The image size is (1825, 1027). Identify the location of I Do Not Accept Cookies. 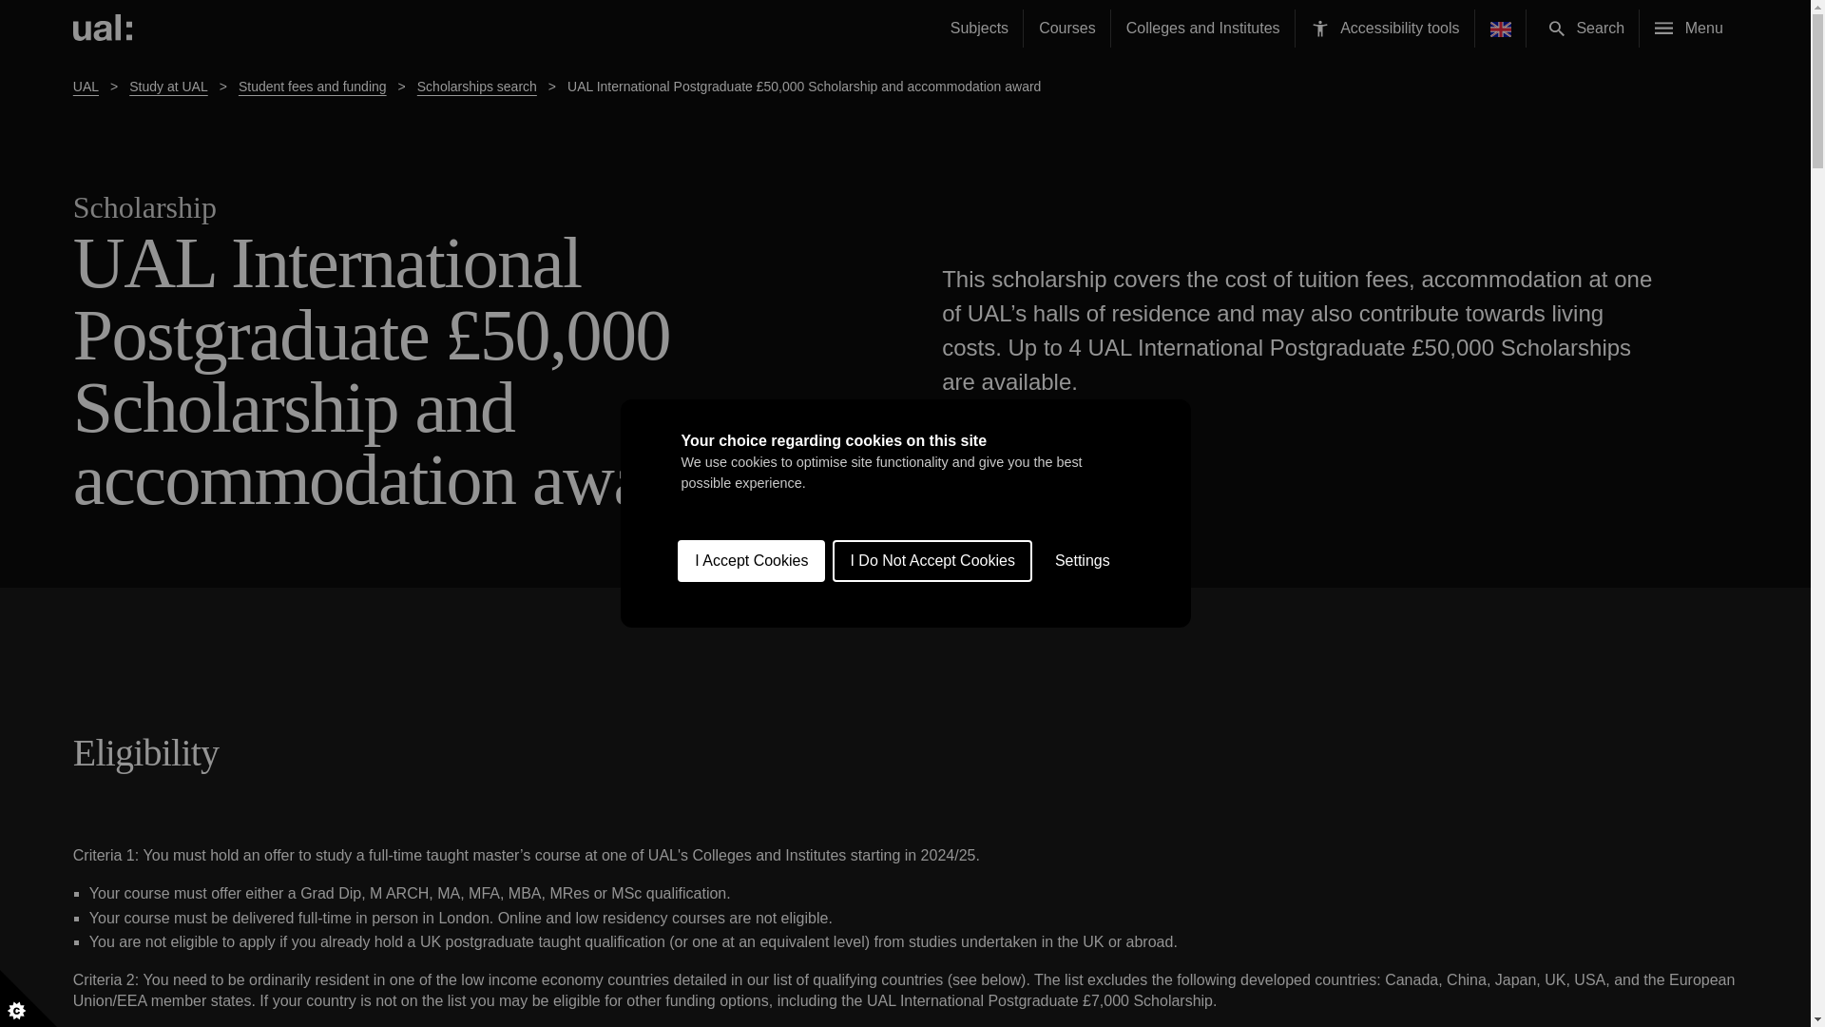
(932, 857).